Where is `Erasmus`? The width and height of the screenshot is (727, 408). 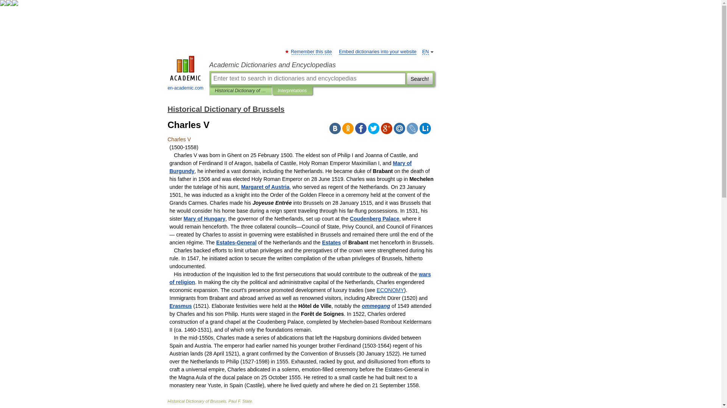
Erasmus is located at coordinates (180, 306).